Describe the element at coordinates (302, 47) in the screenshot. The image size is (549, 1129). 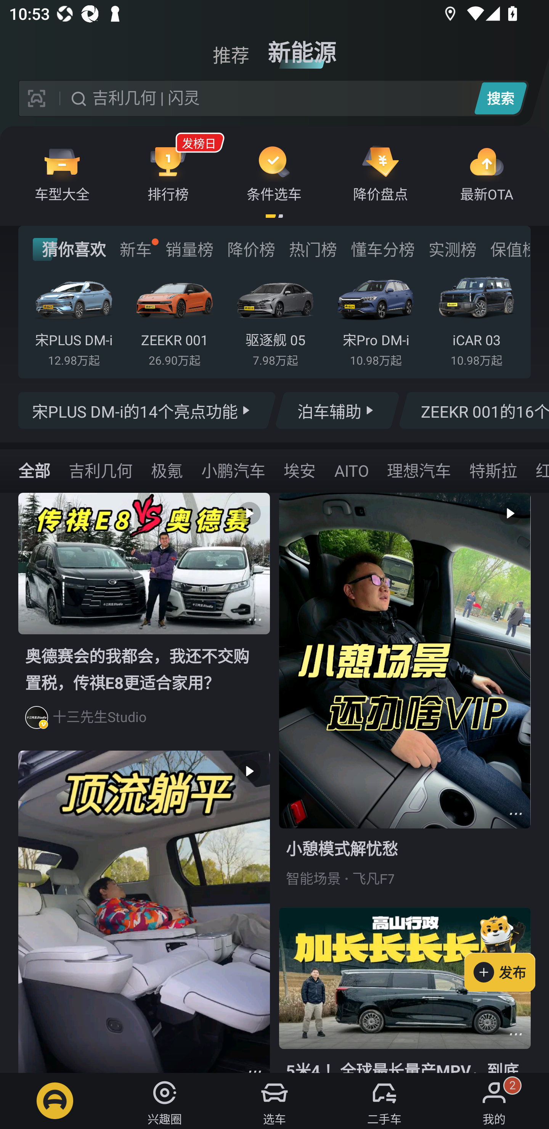
I see `新能源` at that location.